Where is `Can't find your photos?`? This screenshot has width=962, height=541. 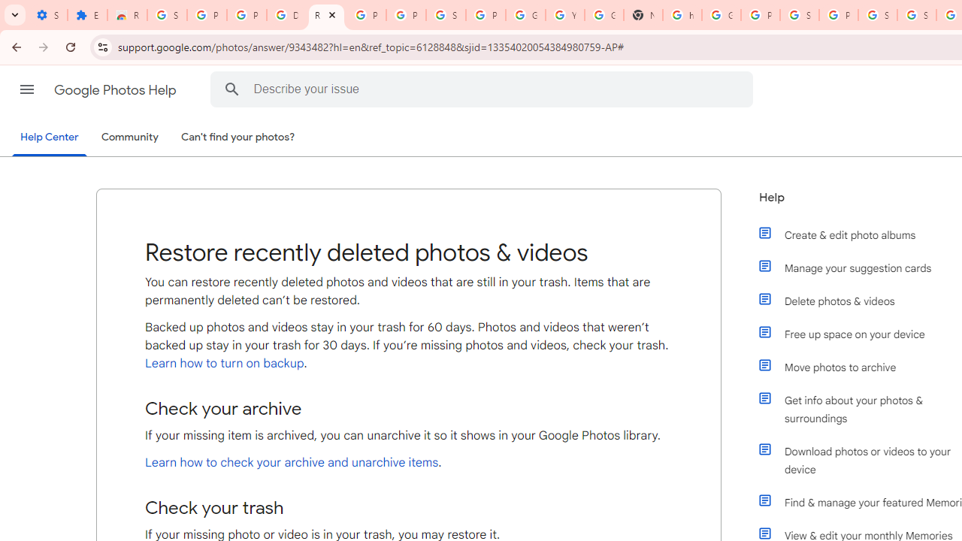 Can't find your photos? is located at coordinates (238, 138).